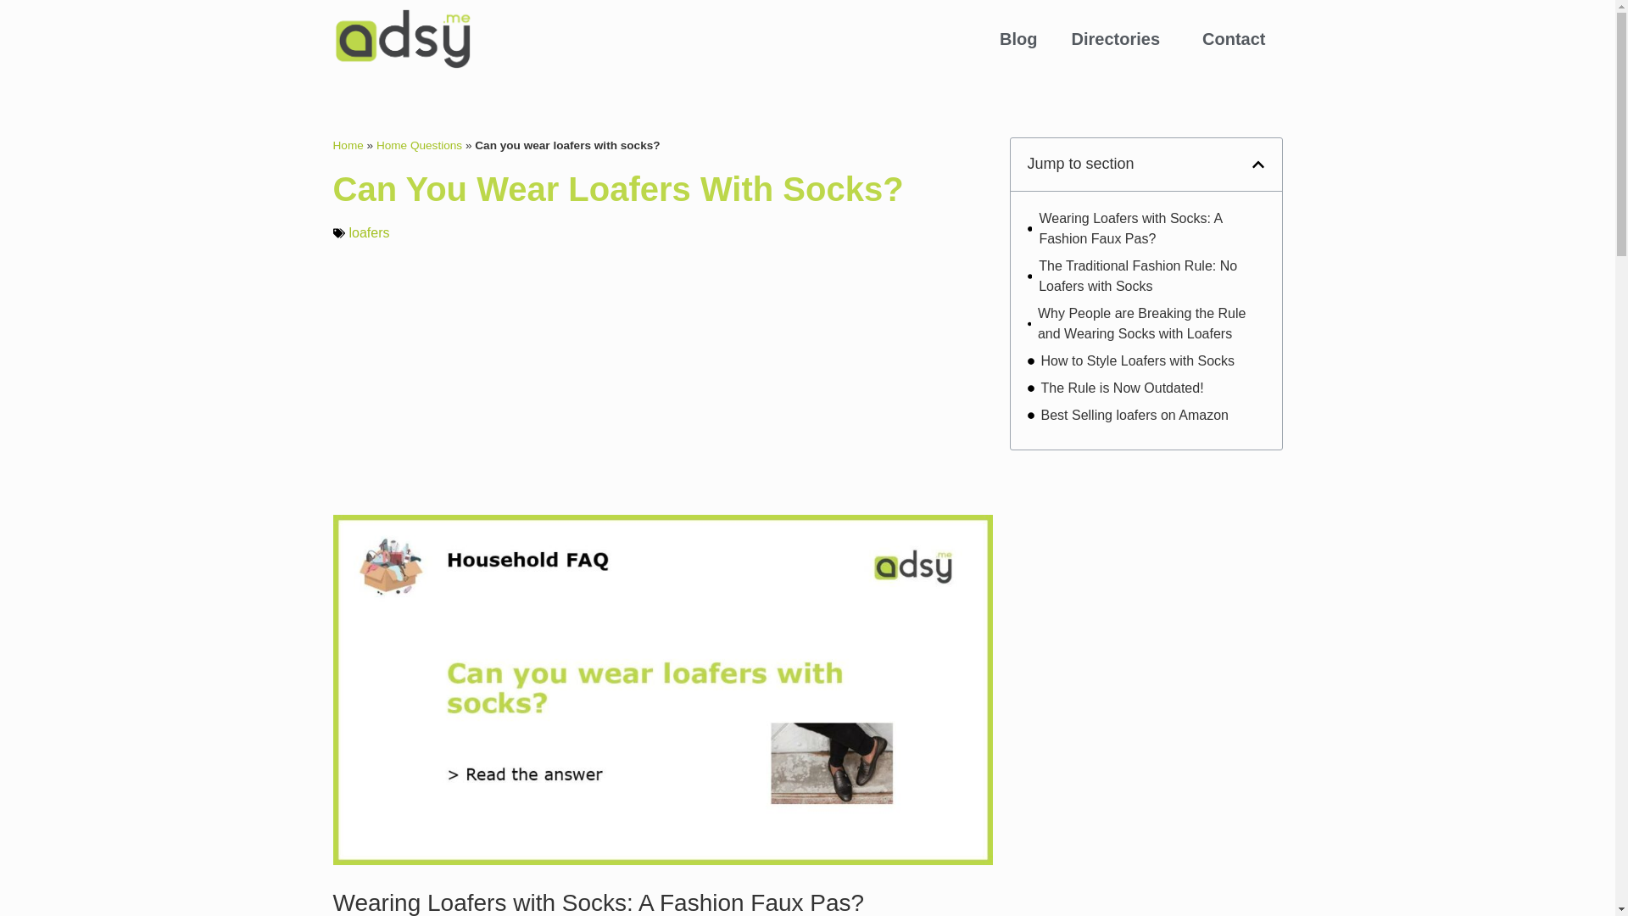  I want to click on Blog, so click(1017, 39).